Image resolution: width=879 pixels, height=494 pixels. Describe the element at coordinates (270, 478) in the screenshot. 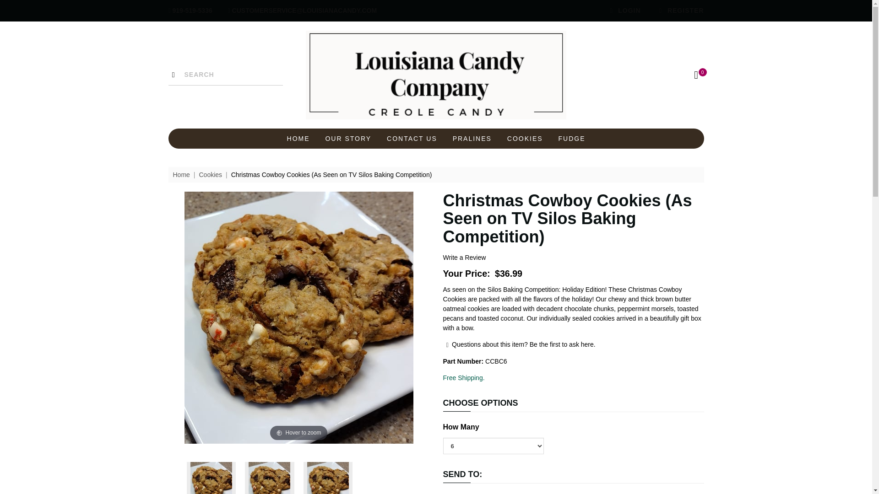

I see `Thumbnail` at that location.